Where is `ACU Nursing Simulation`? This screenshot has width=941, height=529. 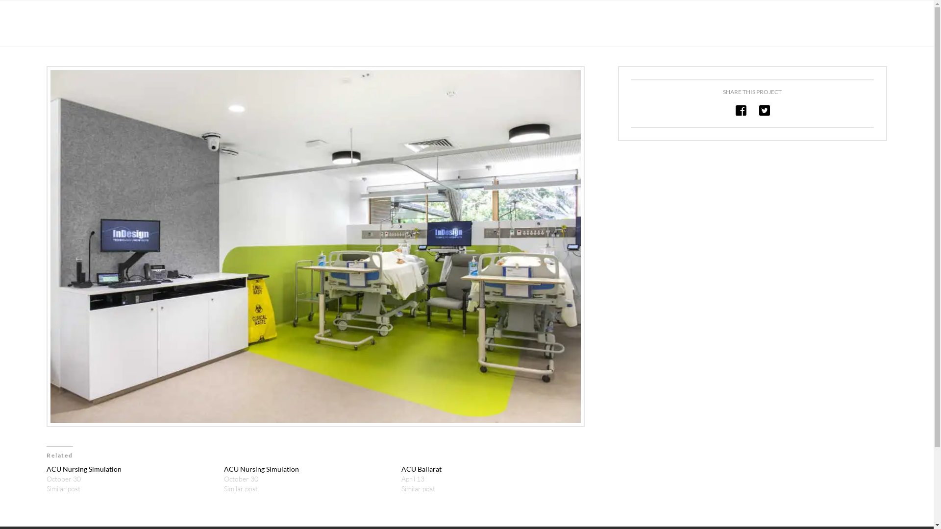 ACU Nursing Simulation is located at coordinates (84, 469).